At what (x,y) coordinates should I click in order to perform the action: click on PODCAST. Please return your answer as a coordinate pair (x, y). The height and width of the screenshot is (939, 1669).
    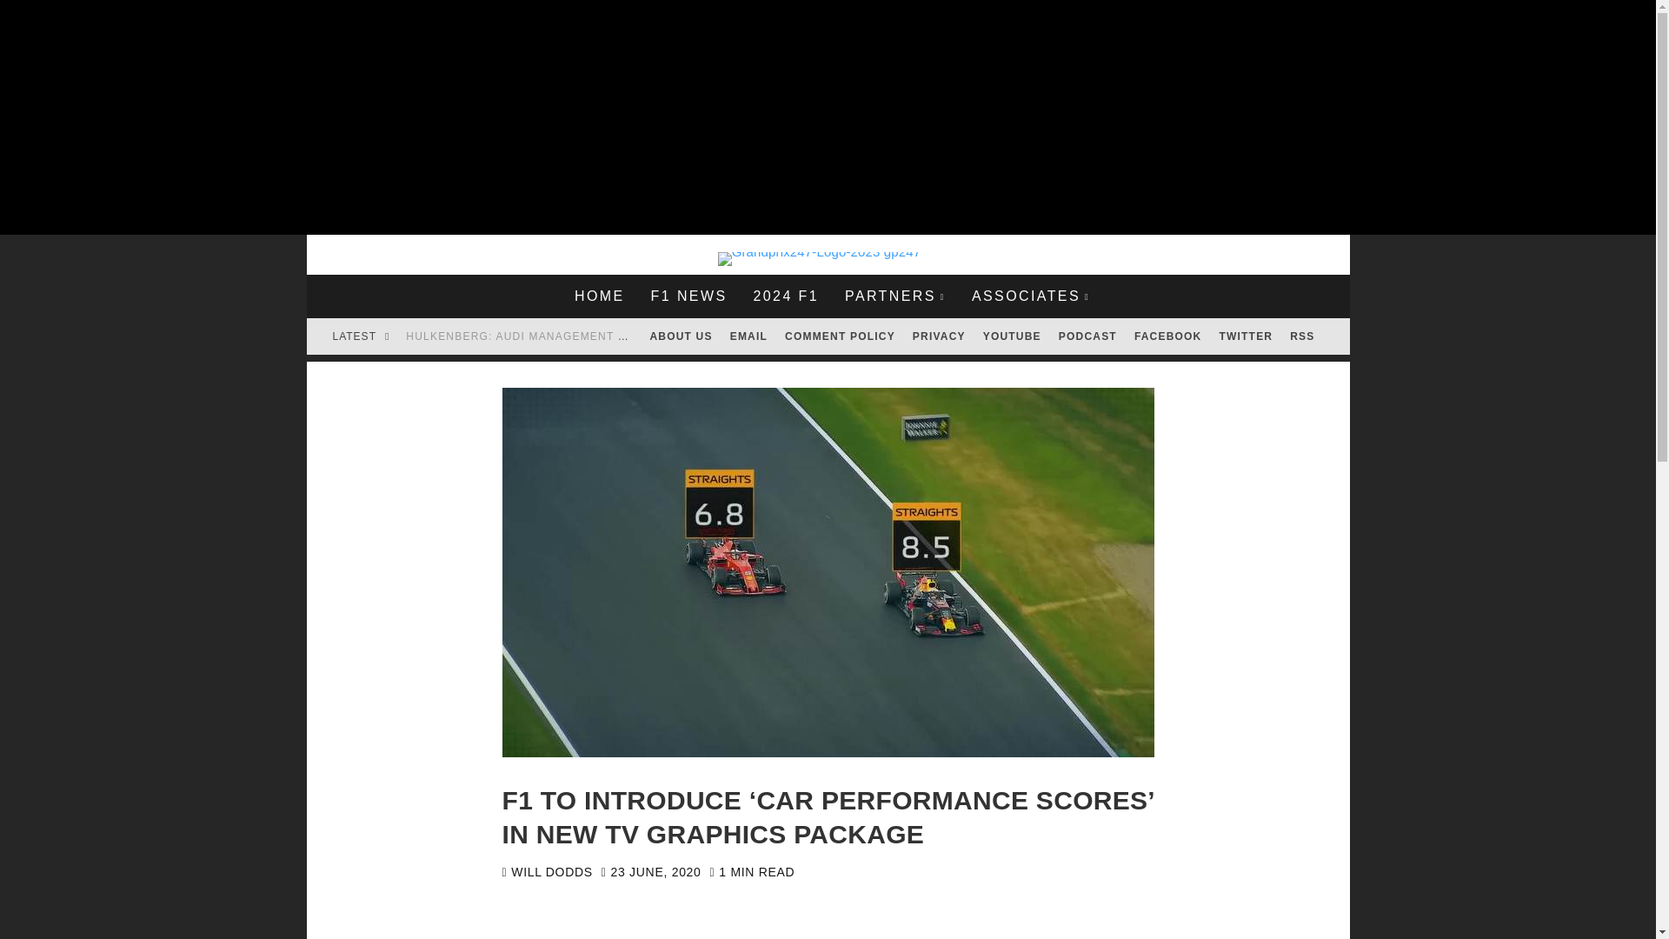
    Looking at the image, I should click on (1087, 336).